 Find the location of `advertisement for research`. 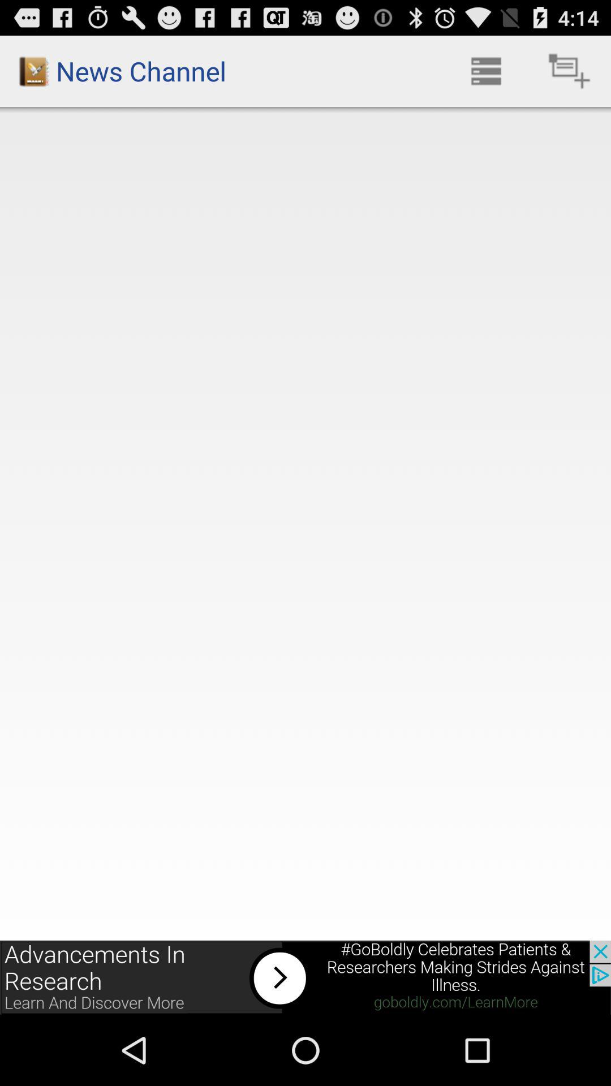

advertisement for research is located at coordinates (305, 977).